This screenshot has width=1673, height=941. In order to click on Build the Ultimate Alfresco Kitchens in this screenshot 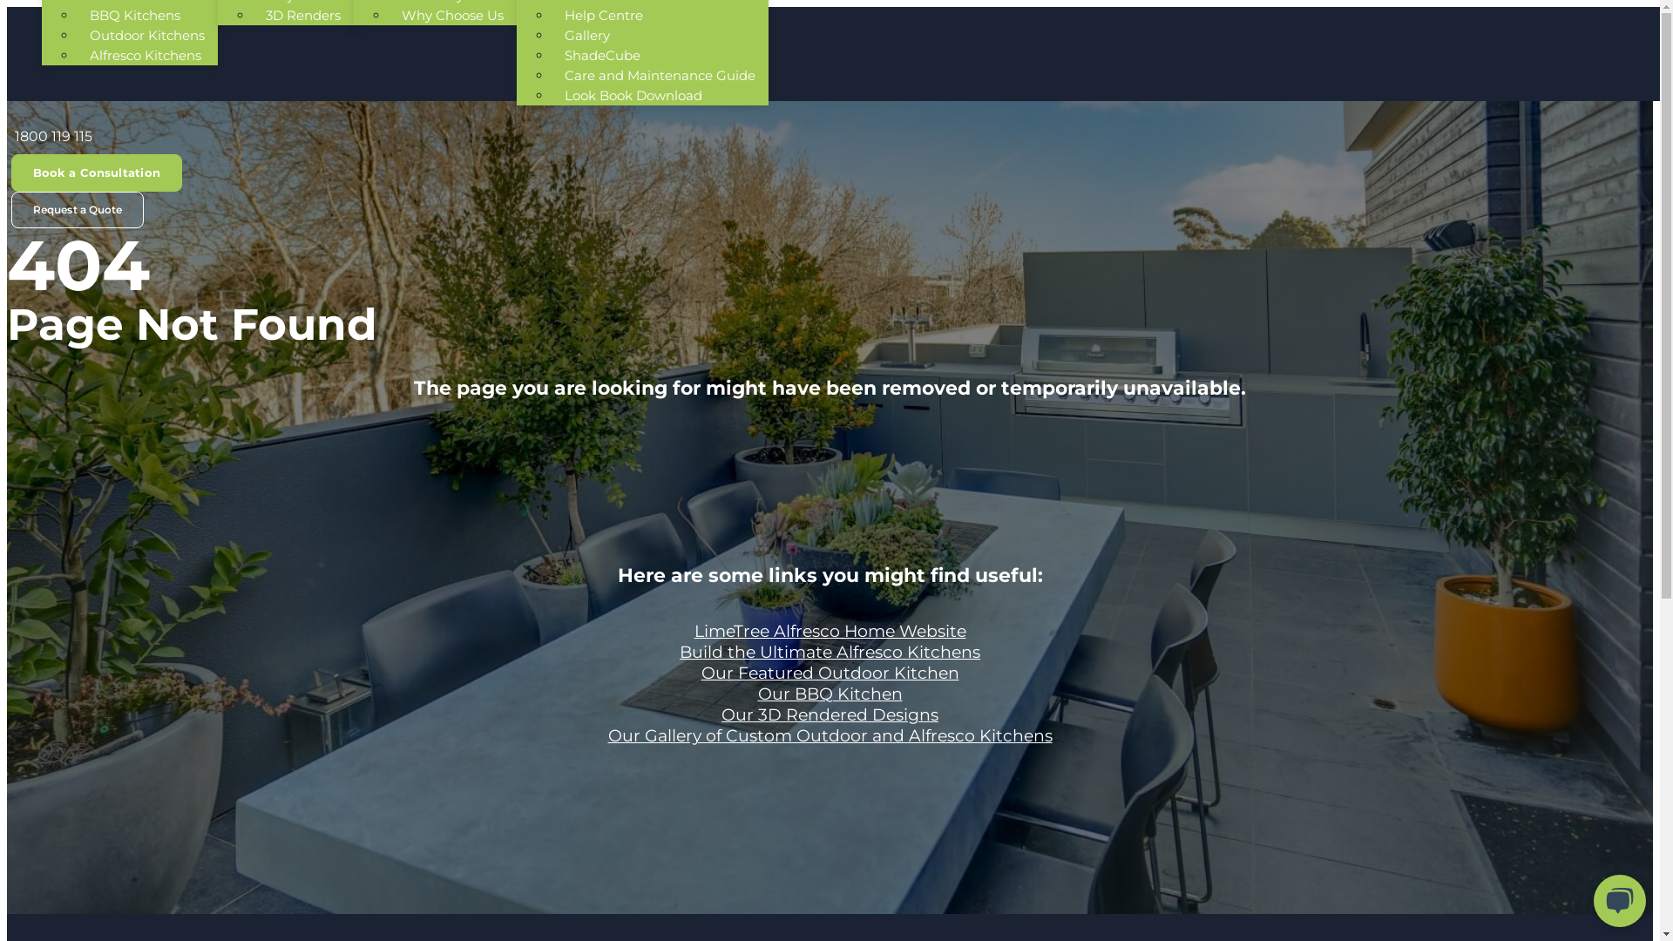, I will do `click(830, 652)`.